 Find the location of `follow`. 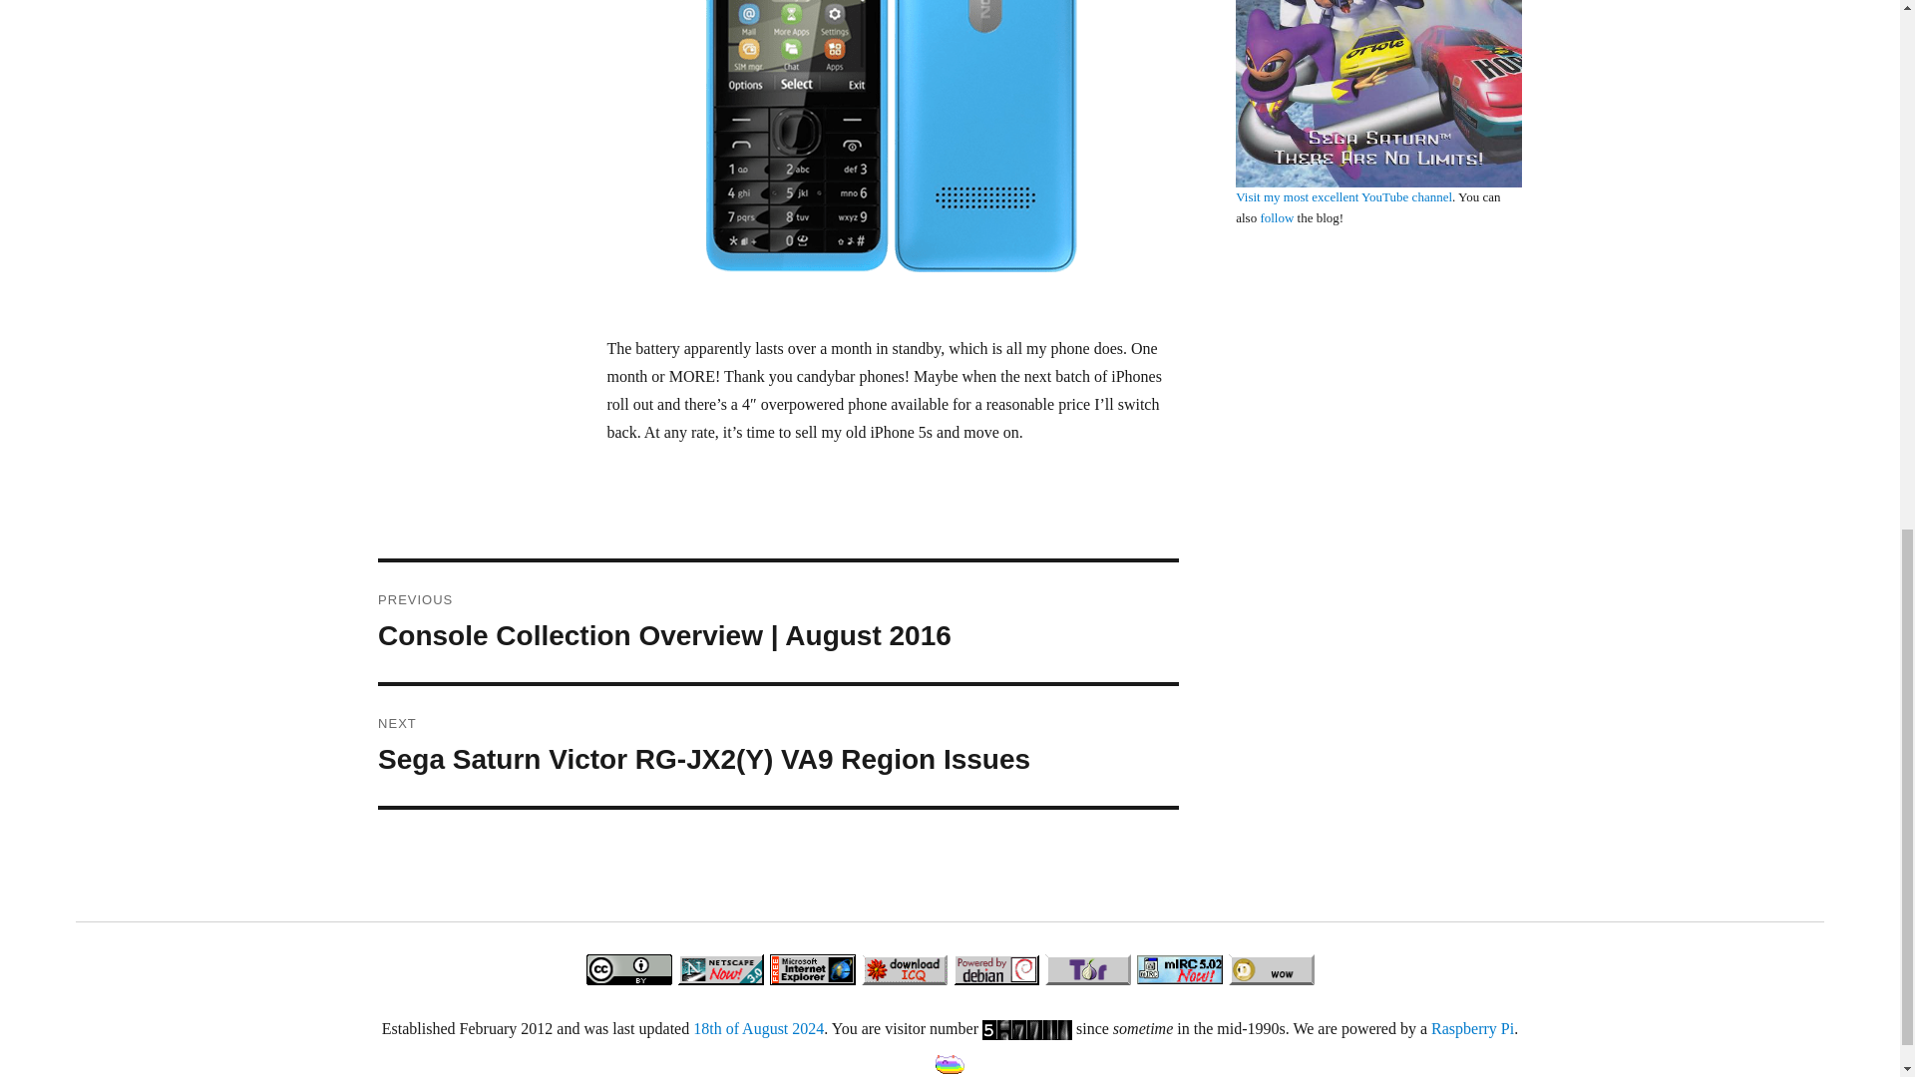

follow is located at coordinates (1277, 217).